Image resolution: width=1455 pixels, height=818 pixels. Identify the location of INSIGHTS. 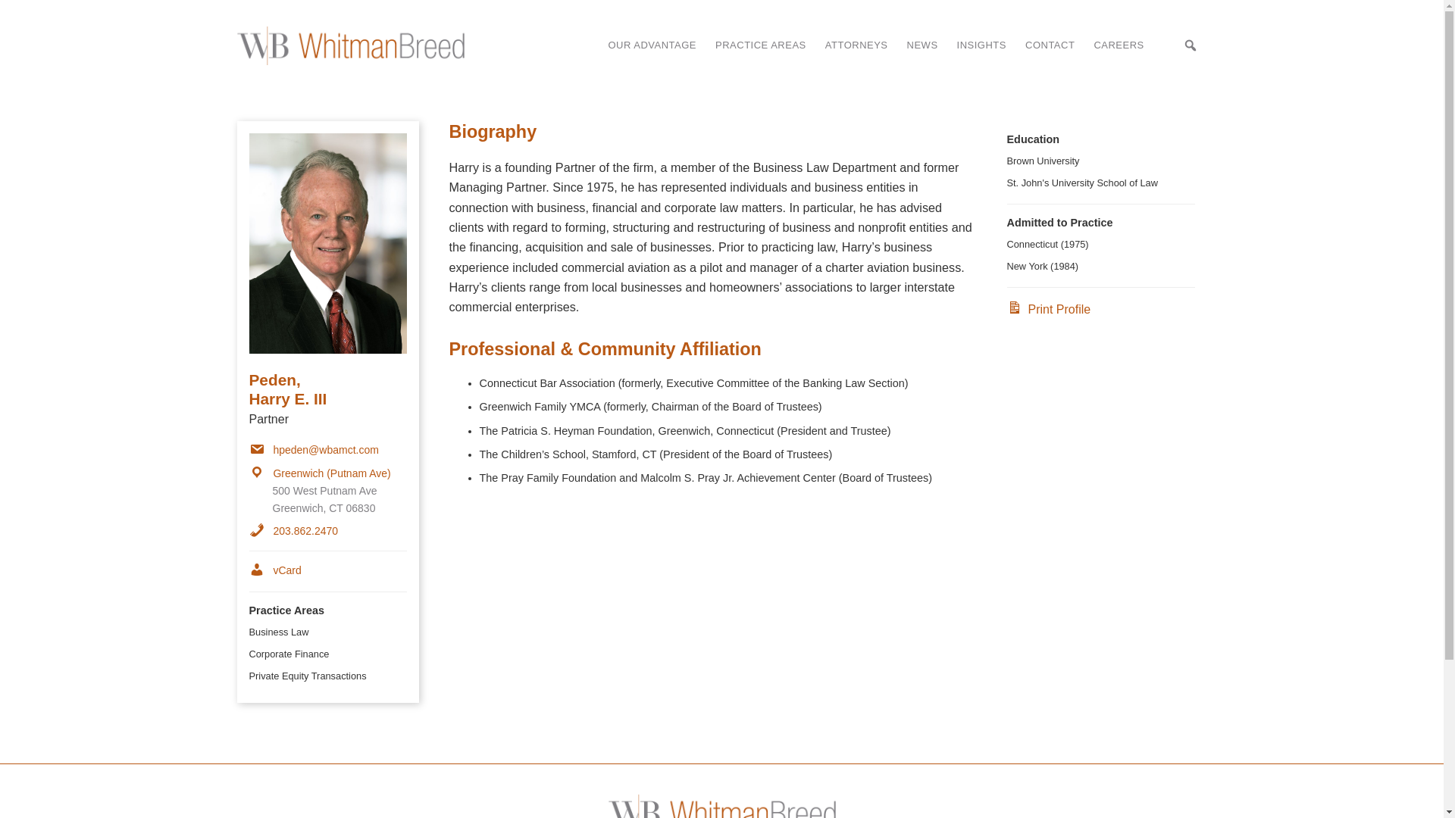
(982, 45).